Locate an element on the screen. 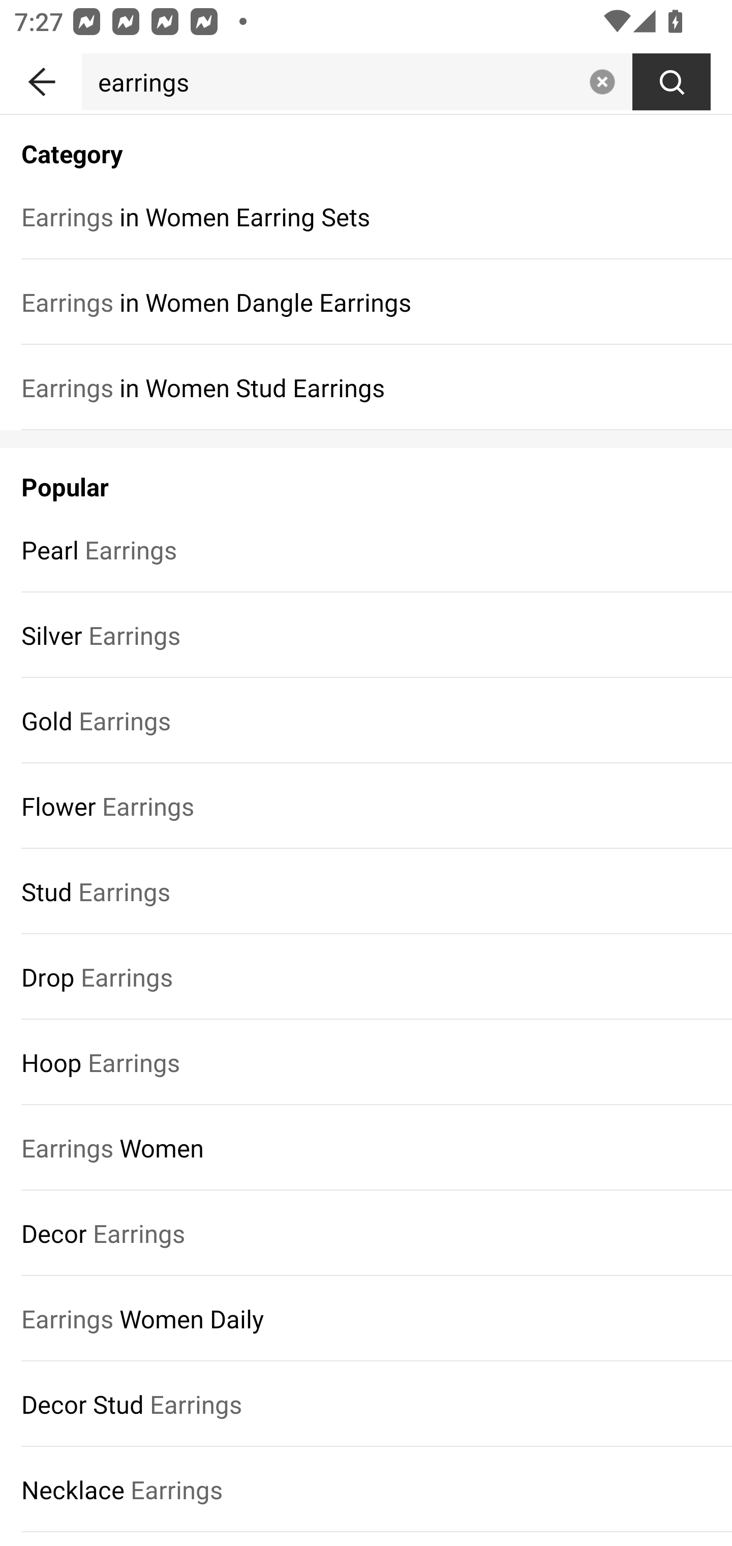  Earrings in Women Dangle Earrings is located at coordinates (366, 302).